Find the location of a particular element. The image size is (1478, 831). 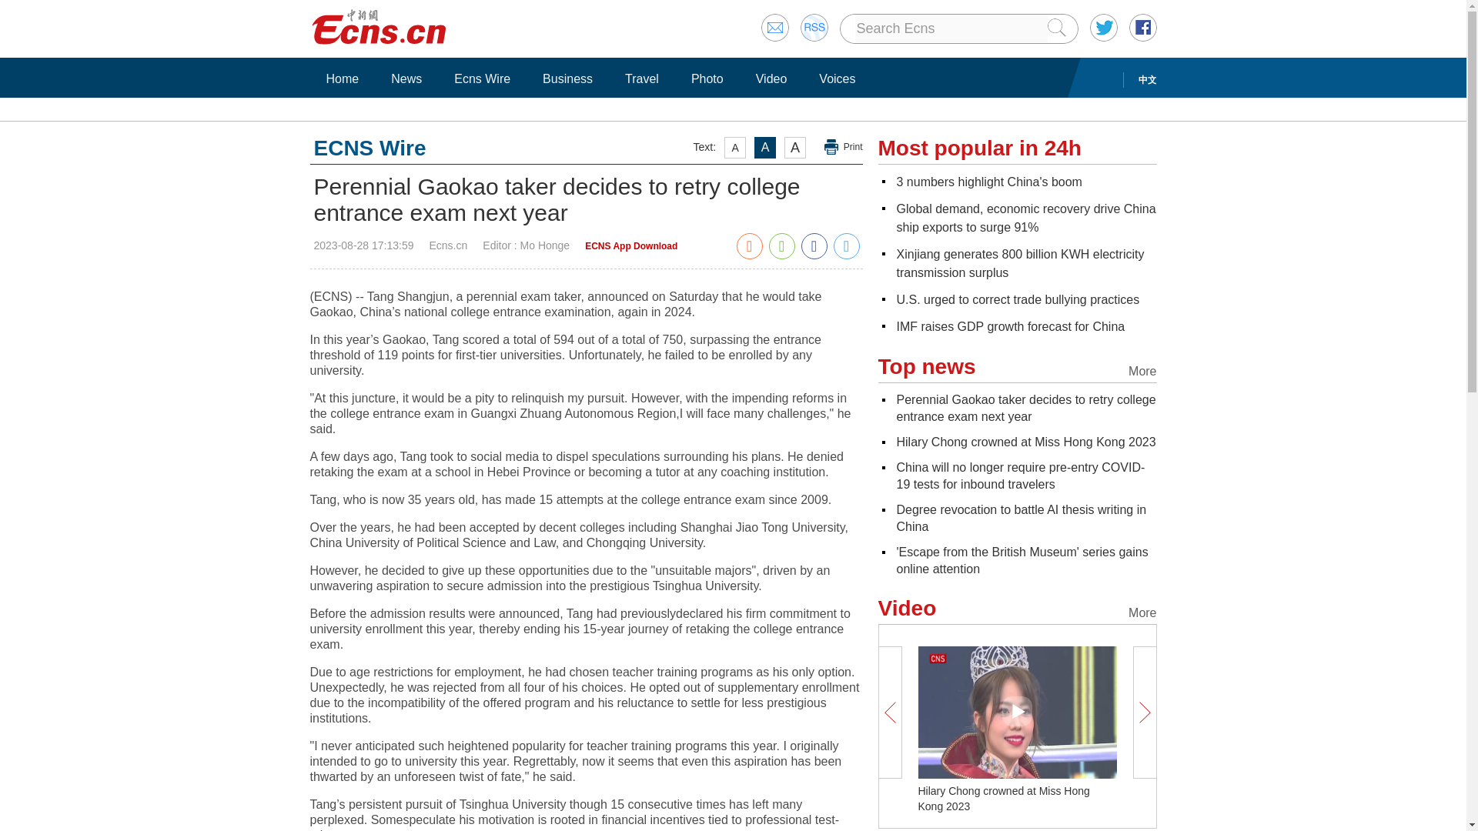

U.S. is located at coordinates (1018, 300).